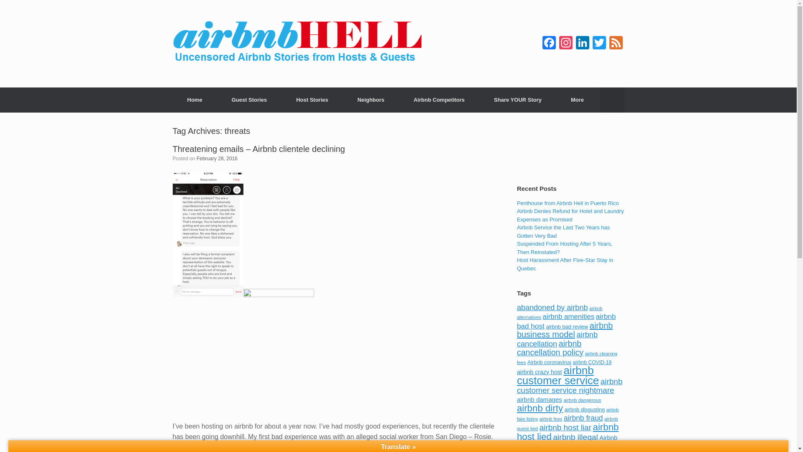  Describe the element at coordinates (577, 100) in the screenshot. I see `More Info` at that location.